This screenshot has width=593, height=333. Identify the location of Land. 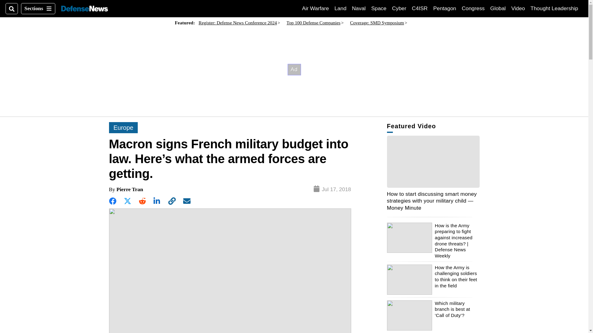
(340, 8).